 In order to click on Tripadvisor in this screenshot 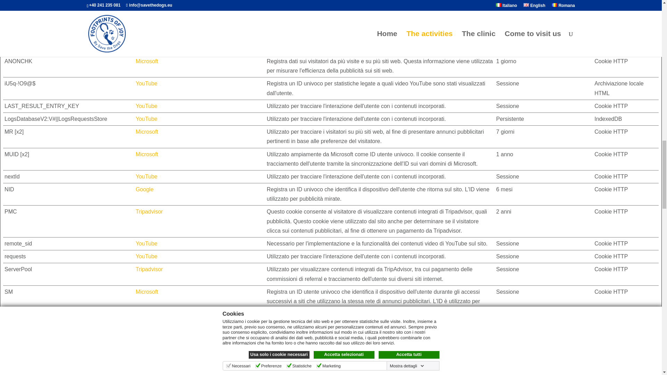, I will do `click(149, 375)`.